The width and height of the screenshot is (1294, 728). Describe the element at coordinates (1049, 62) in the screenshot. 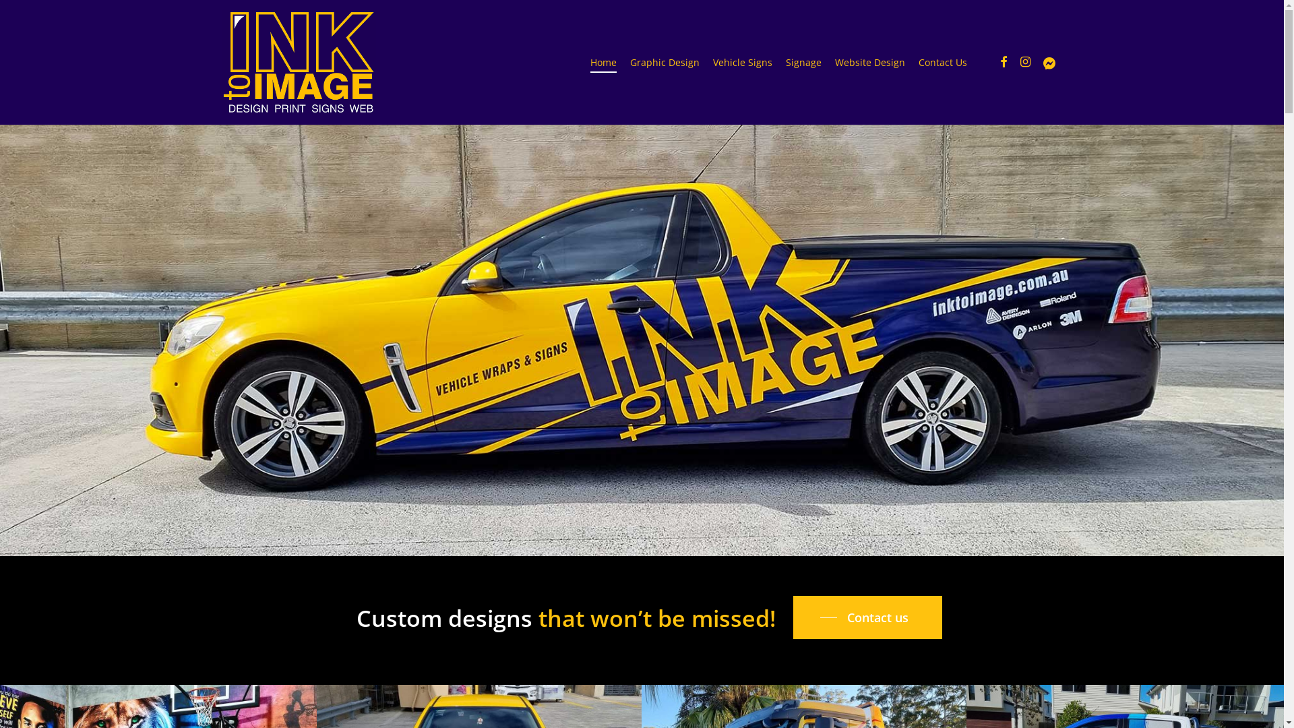

I see `messenger` at that location.